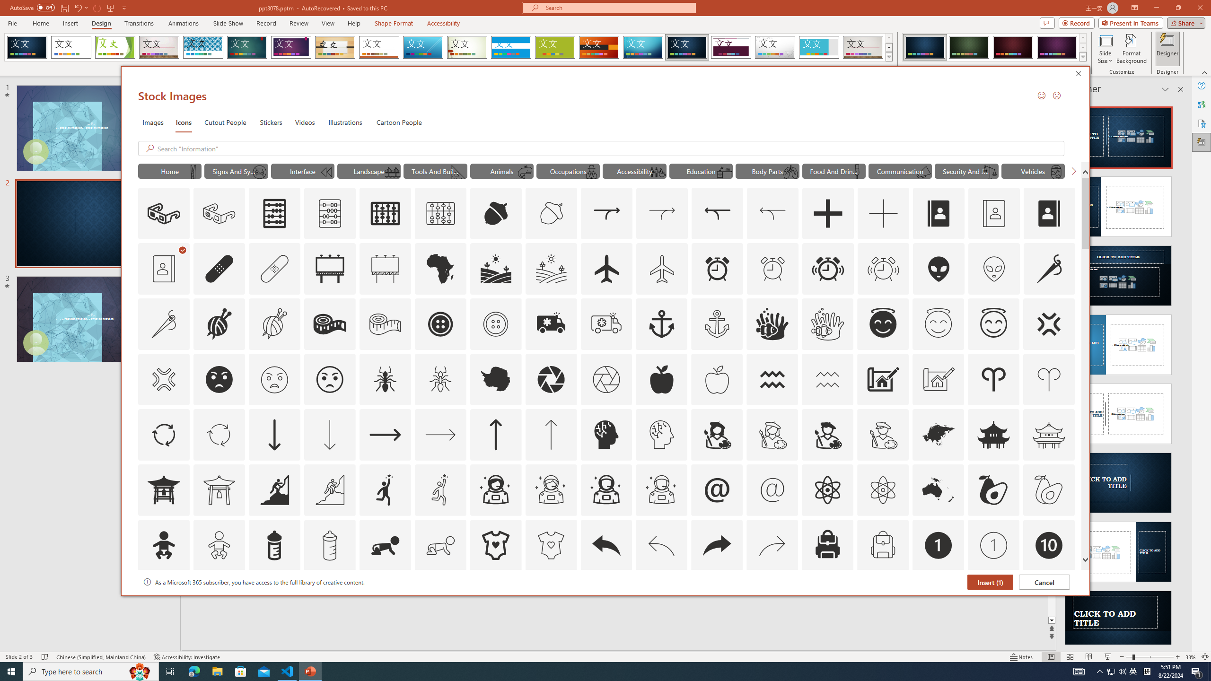  Describe the element at coordinates (591, 172) in the screenshot. I see `AutomationID: Icons_DetectiveMale_M` at that location.